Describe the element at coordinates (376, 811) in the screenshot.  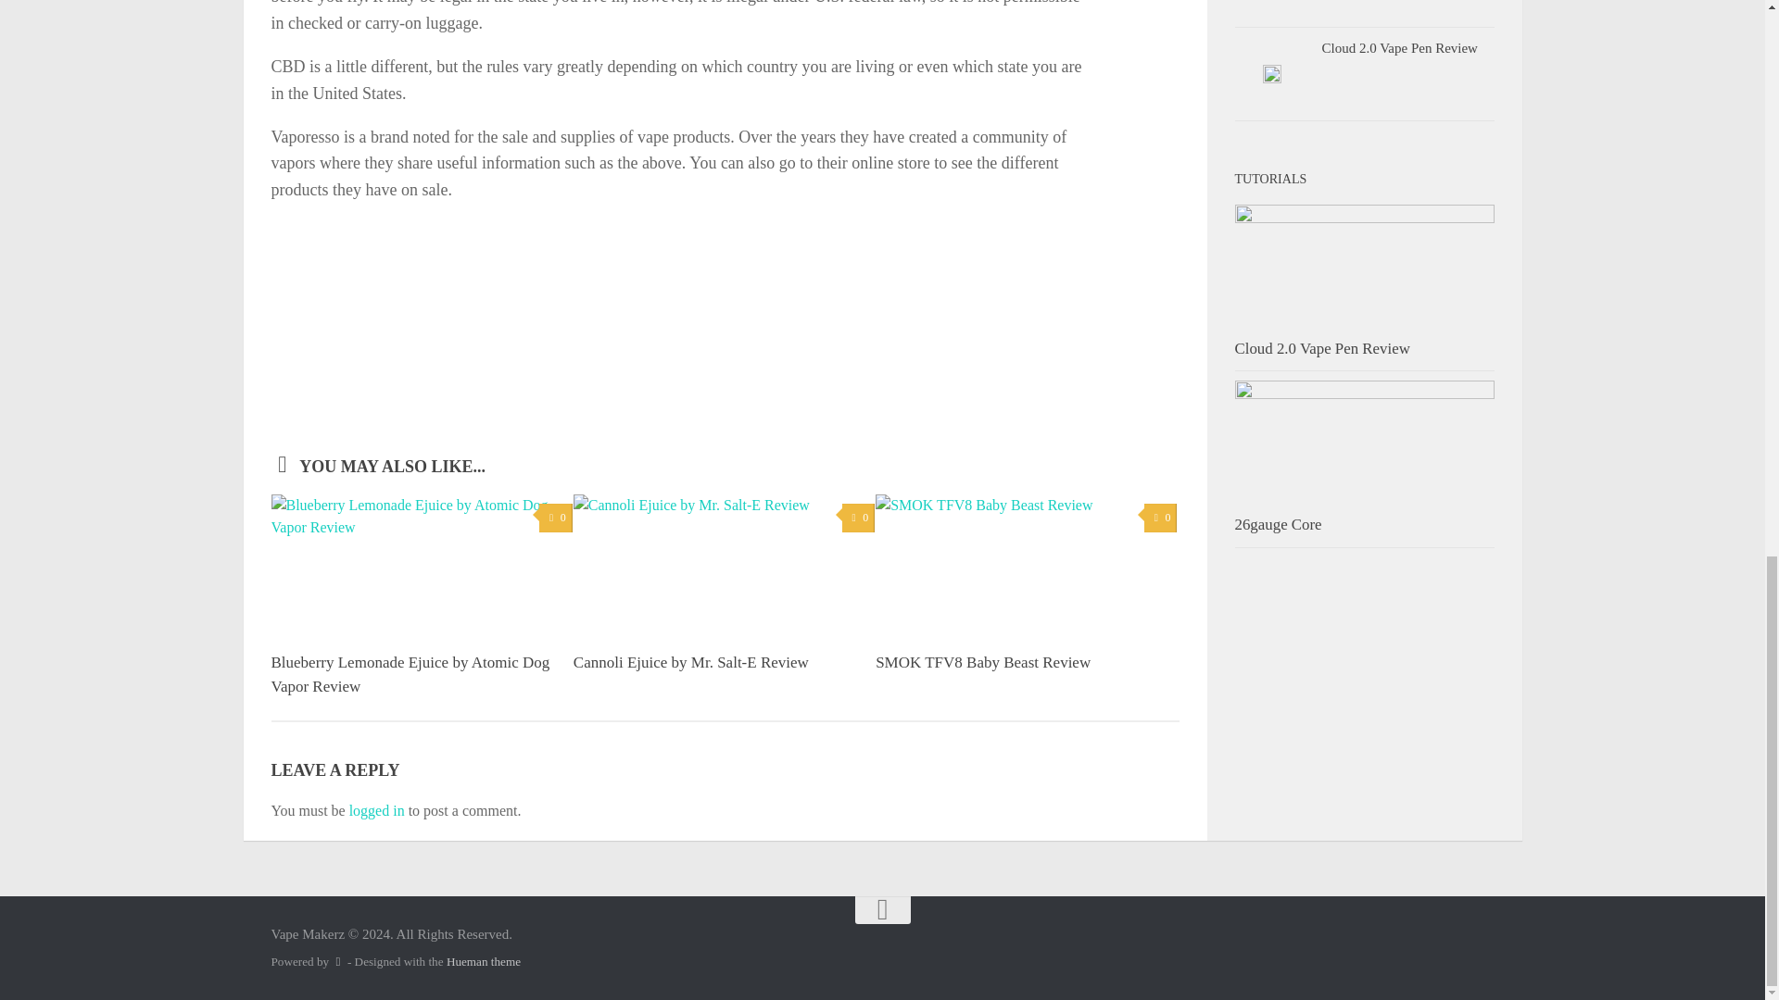
I see `logged in` at that location.